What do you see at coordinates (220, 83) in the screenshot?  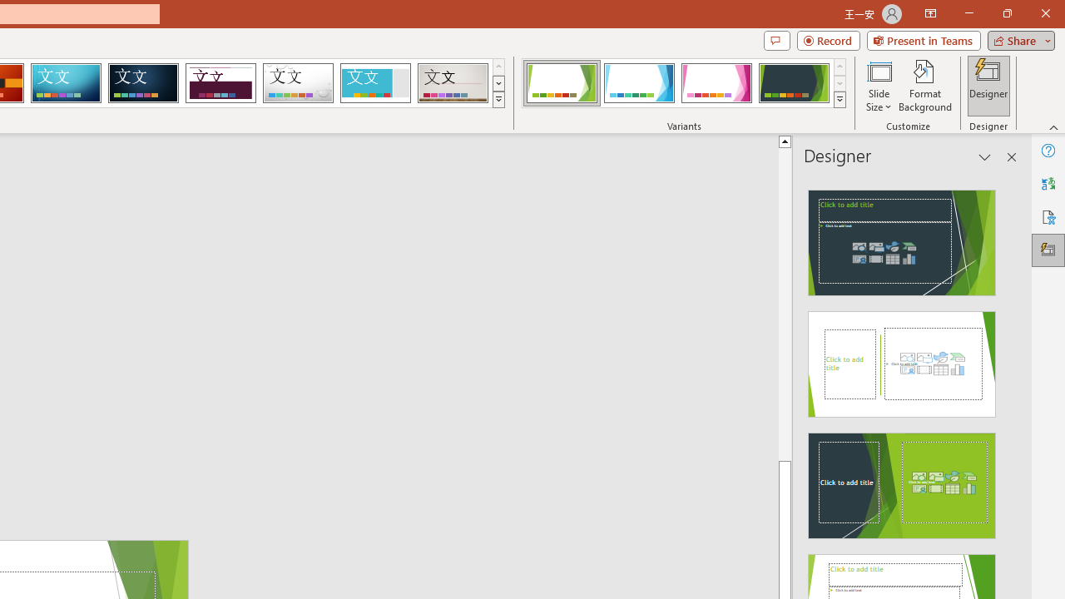 I see `Dividend` at bounding box center [220, 83].